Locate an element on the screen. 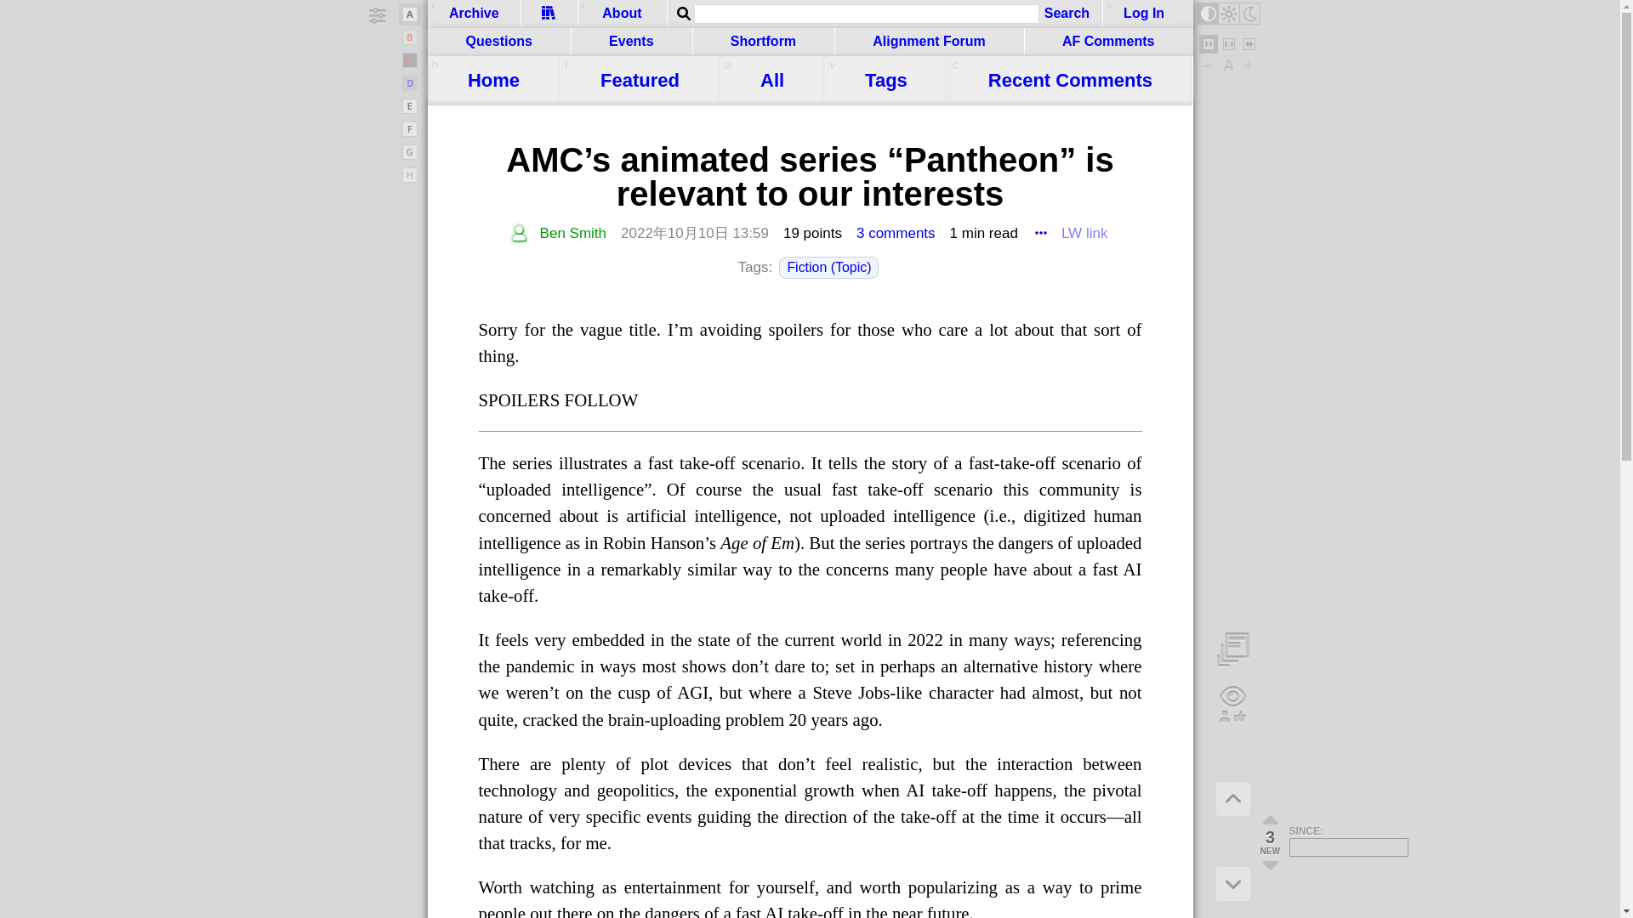 The image size is (1633, 918). Sequences is located at coordinates (549, 14).